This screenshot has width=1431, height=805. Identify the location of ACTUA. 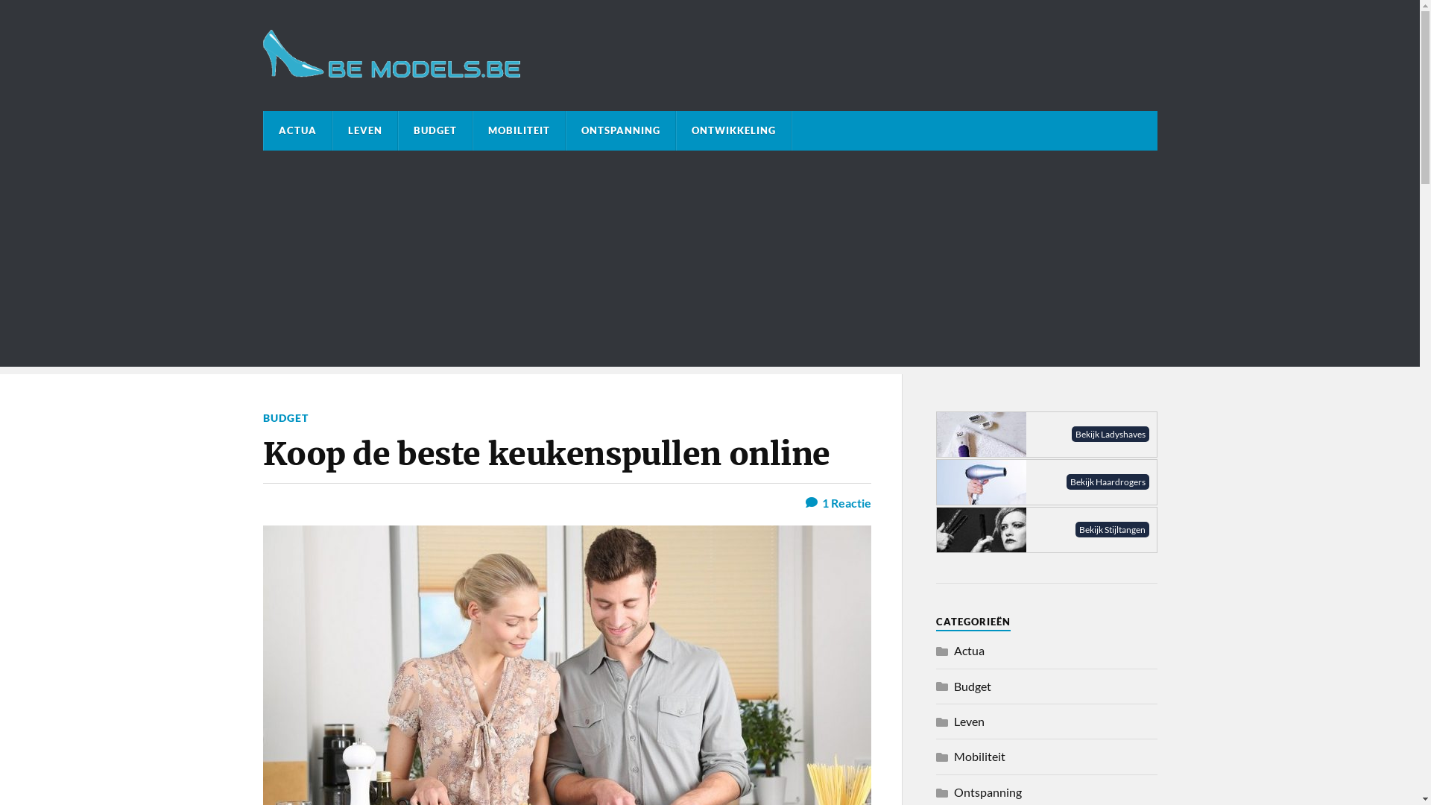
(298, 131).